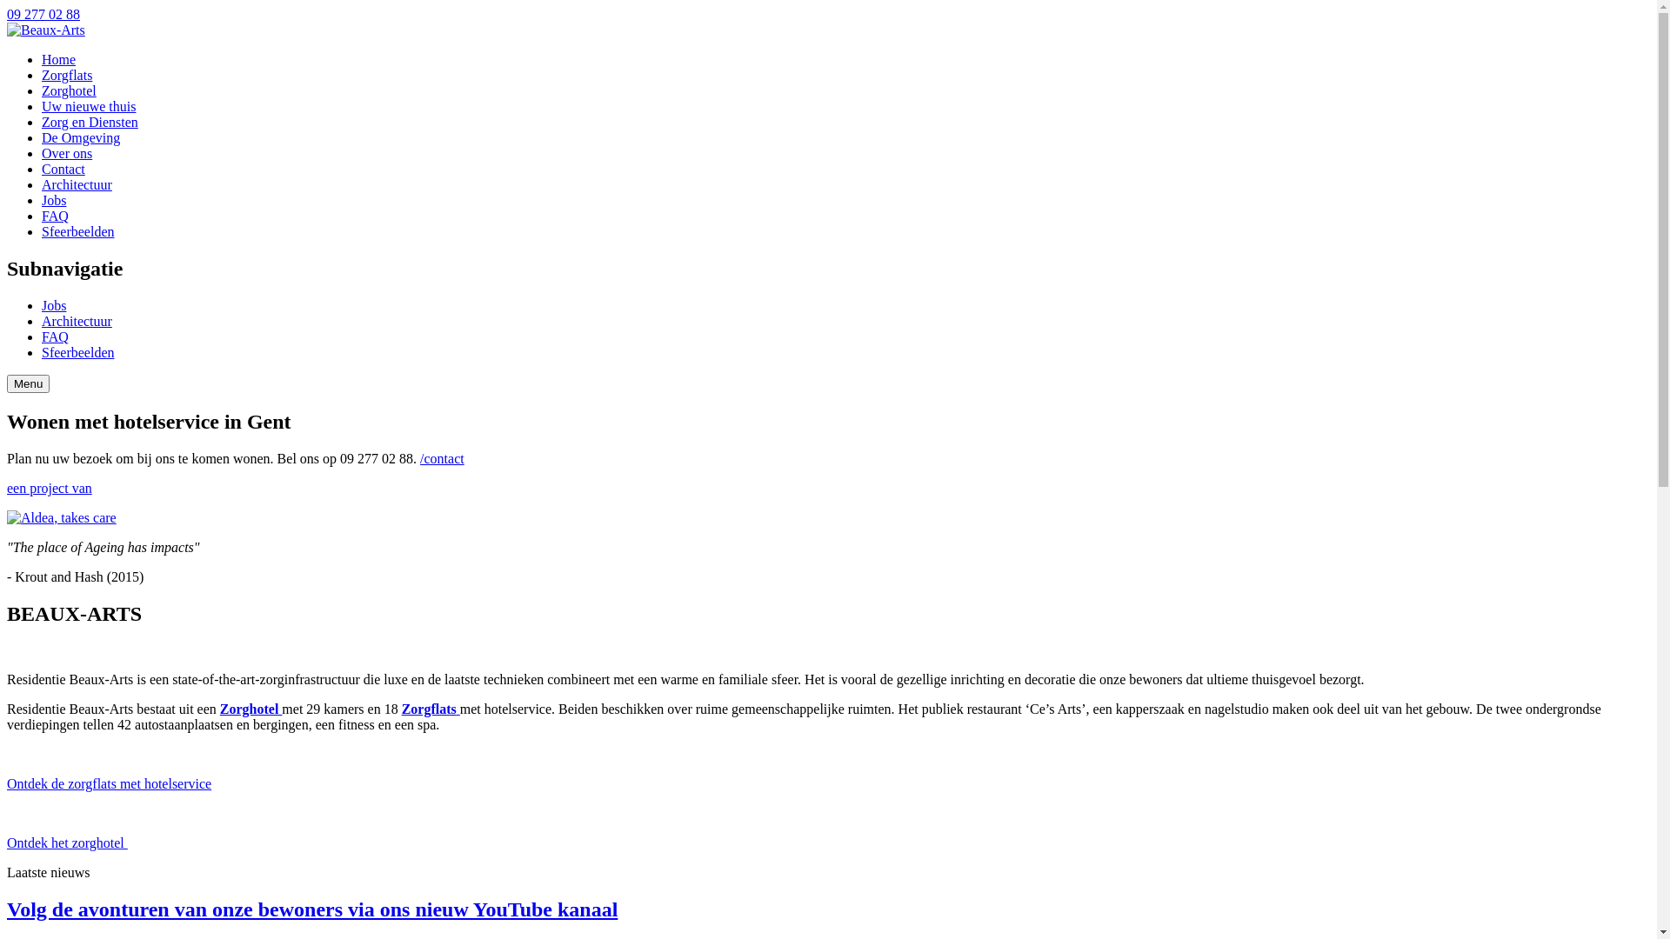 This screenshot has height=939, width=1670. What do you see at coordinates (63, 169) in the screenshot?
I see `Contact` at bounding box center [63, 169].